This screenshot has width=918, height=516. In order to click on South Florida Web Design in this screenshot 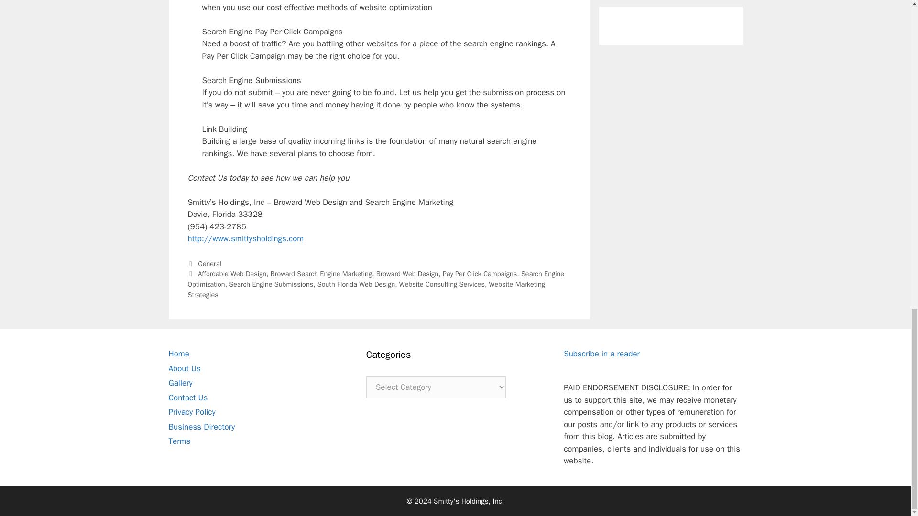, I will do `click(356, 284)`.